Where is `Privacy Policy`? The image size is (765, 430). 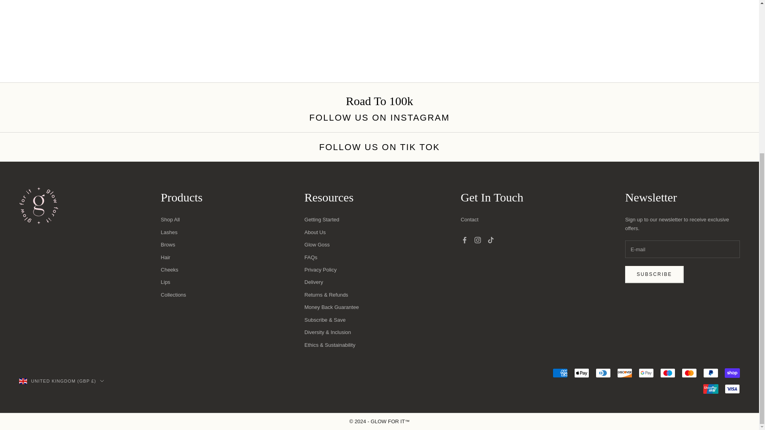 Privacy Policy is located at coordinates (320, 269).